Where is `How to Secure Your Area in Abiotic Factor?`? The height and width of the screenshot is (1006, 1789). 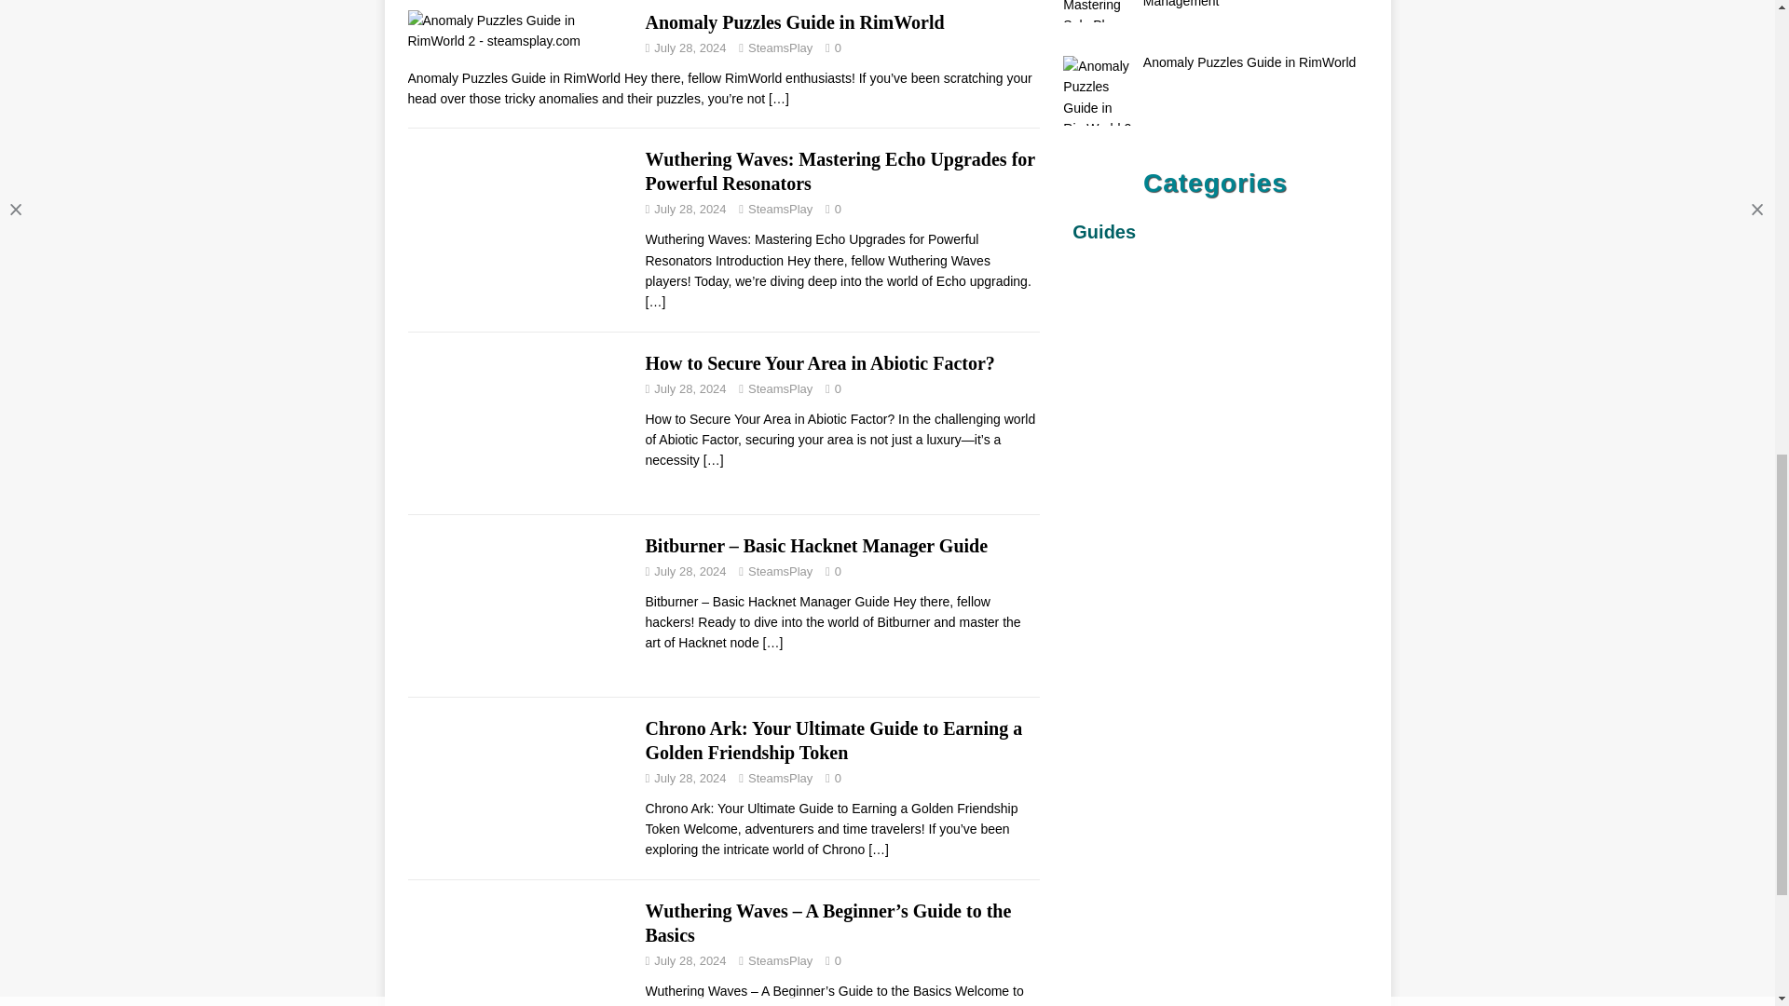 How to Secure Your Area in Abiotic Factor? is located at coordinates (714, 460).